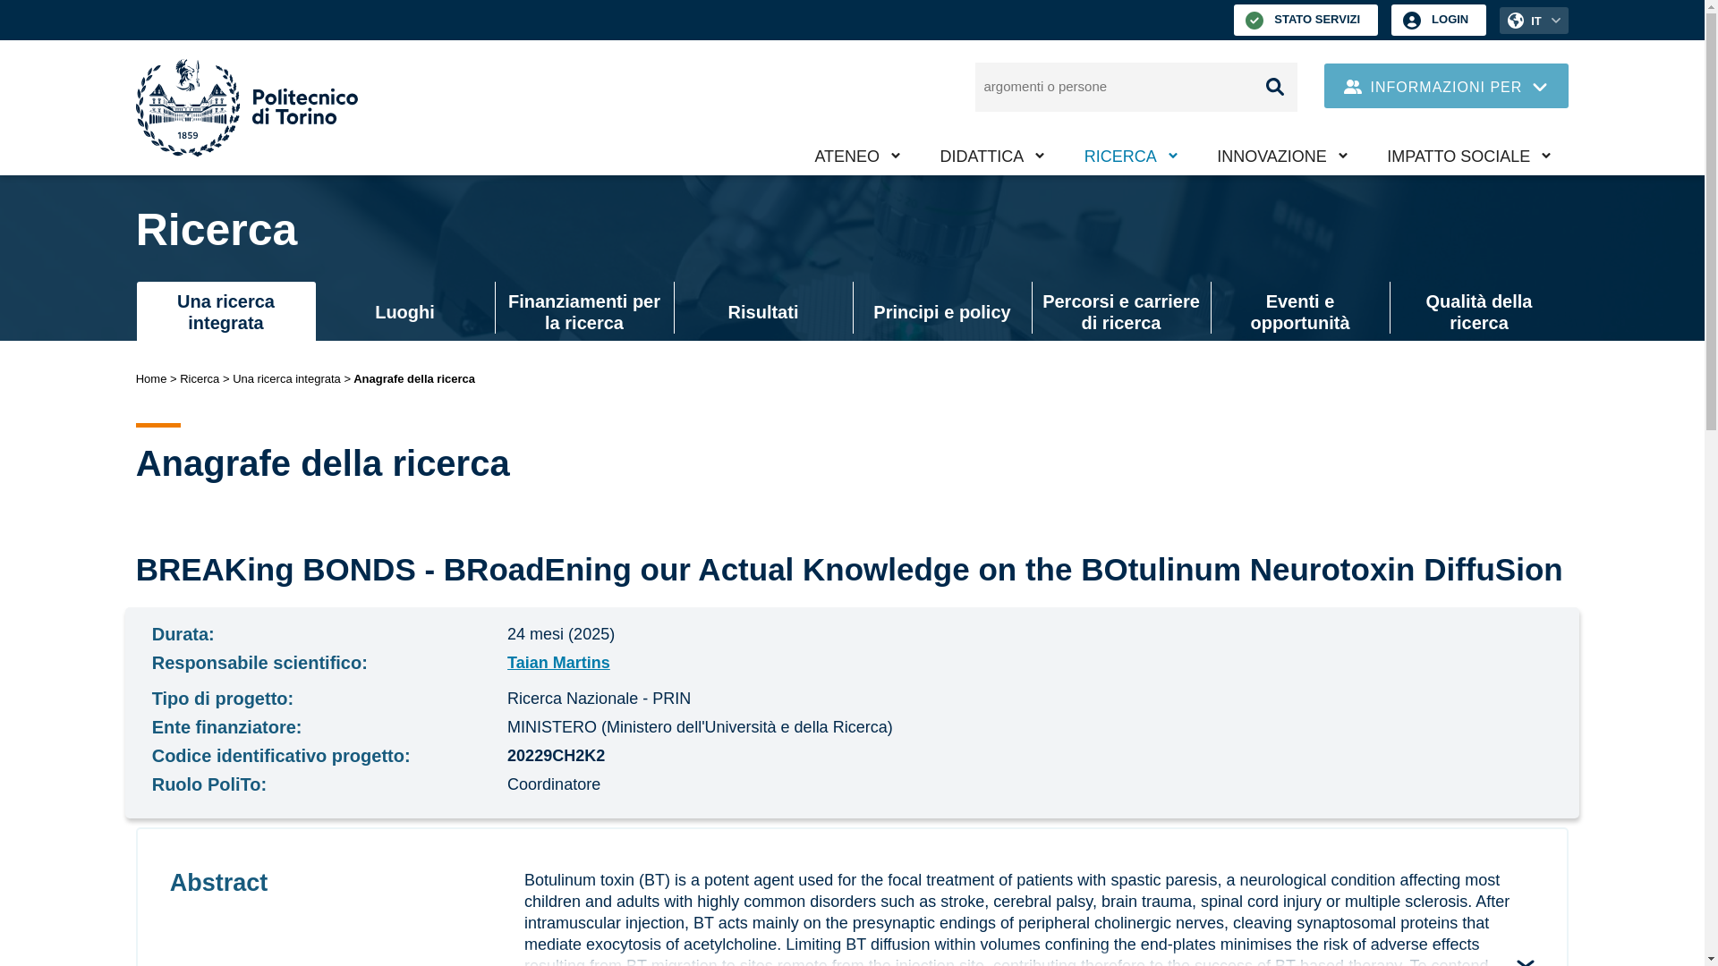  I want to click on Didattica, so click(993, 156).